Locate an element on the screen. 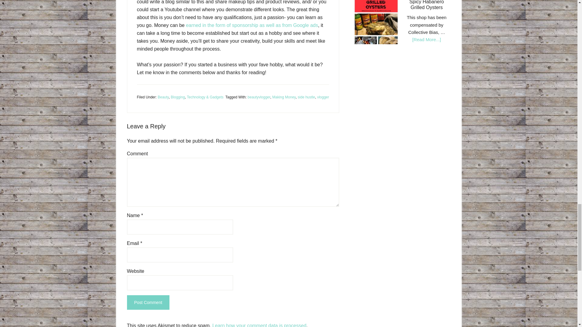 The height and width of the screenshot is (327, 582). side hustle is located at coordinates (306, 97).